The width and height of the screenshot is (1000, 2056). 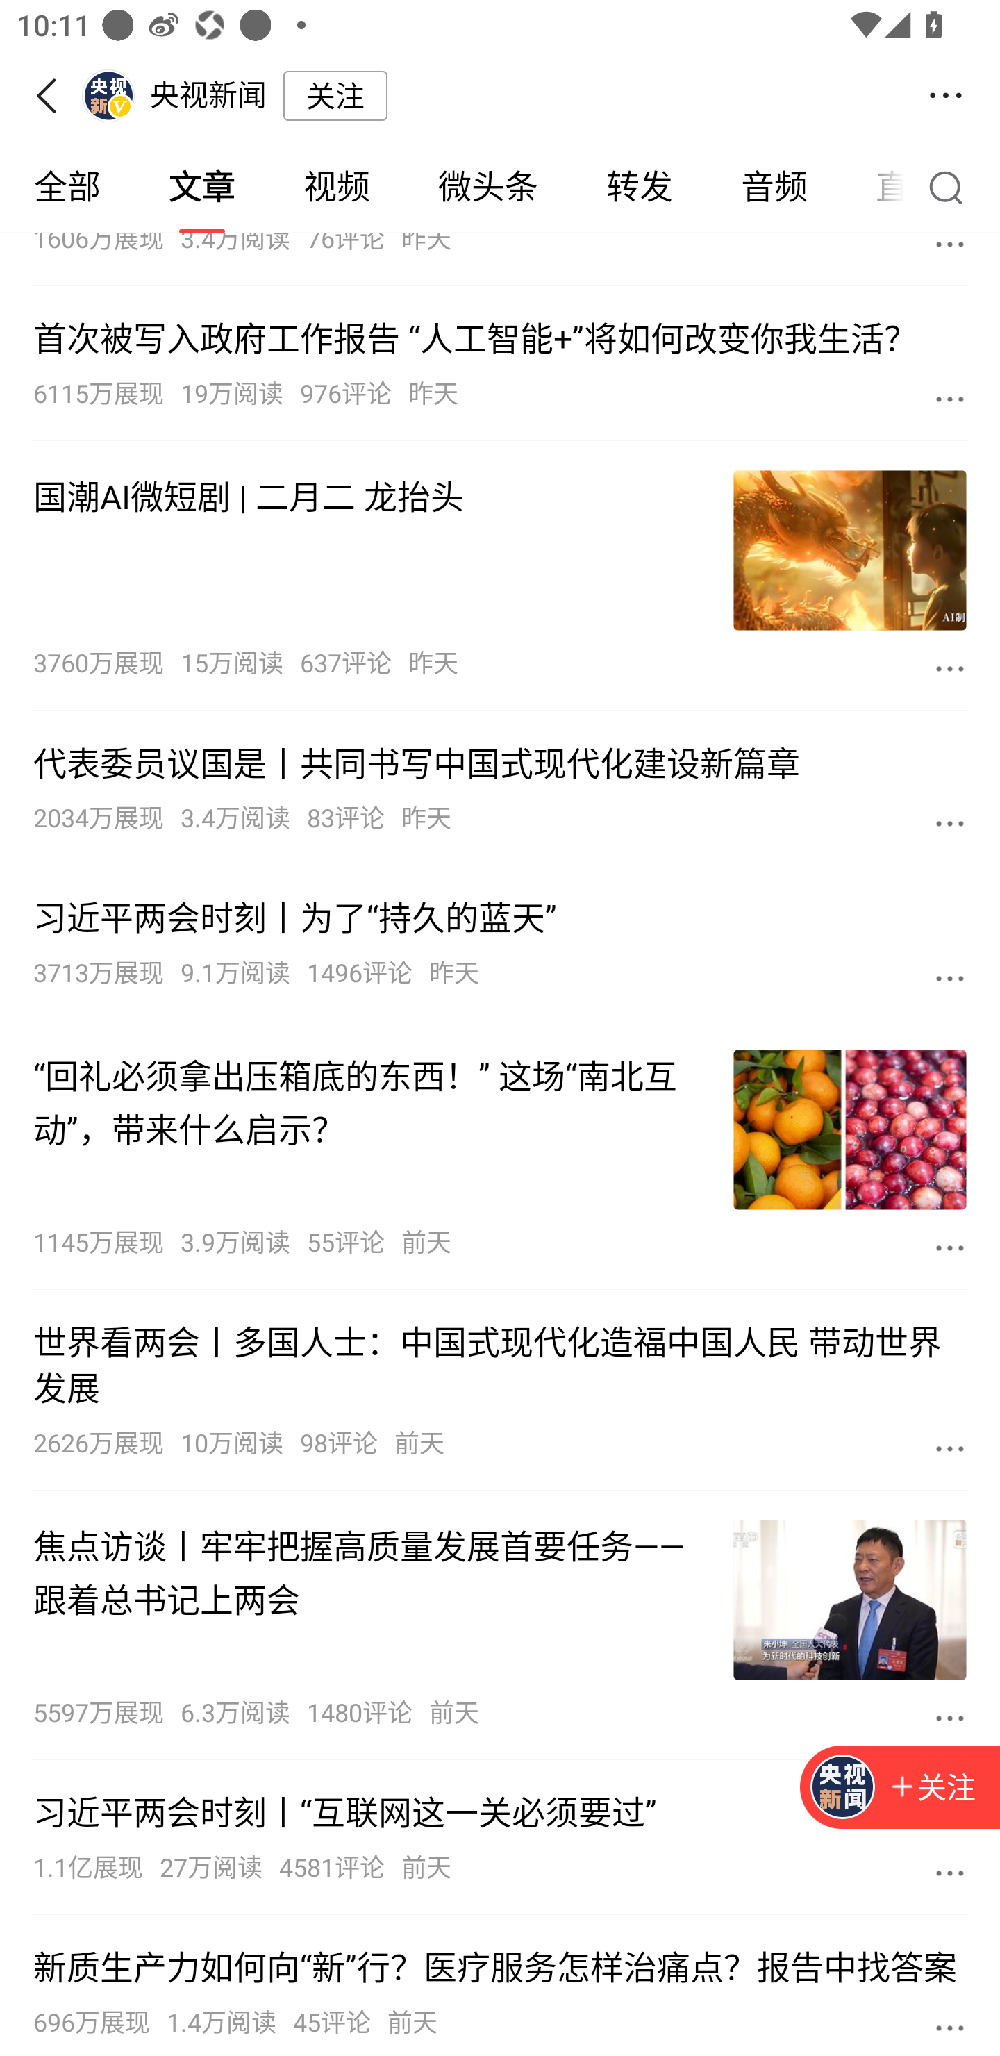 What do you see at coordinates (950, 2027) in the screenshot?
I see `更多` at bounding box center [950, 2027].